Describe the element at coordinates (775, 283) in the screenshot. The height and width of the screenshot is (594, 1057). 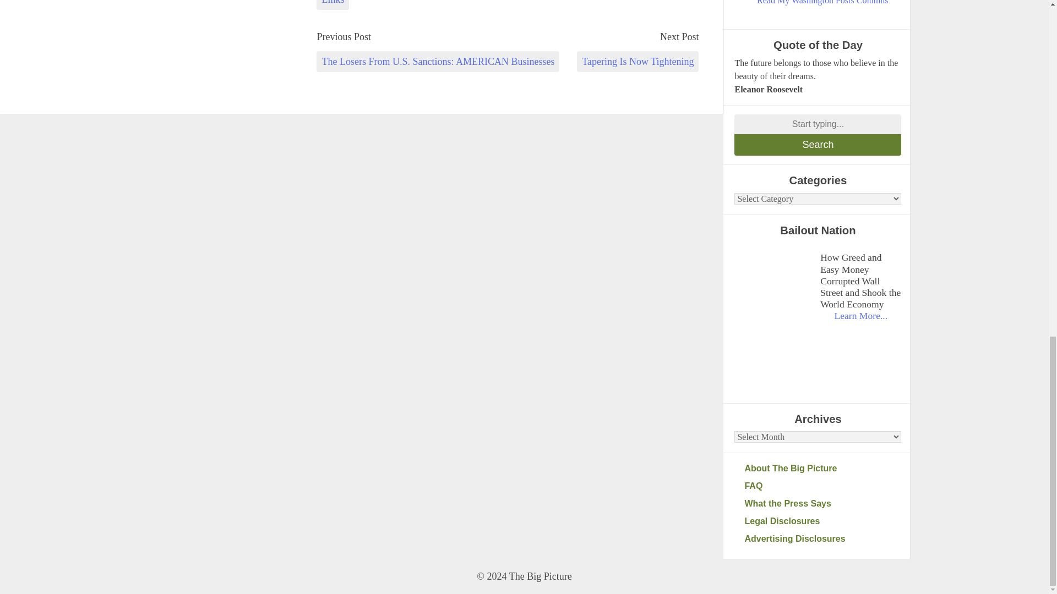
I see `Bailout Nation` at that location.